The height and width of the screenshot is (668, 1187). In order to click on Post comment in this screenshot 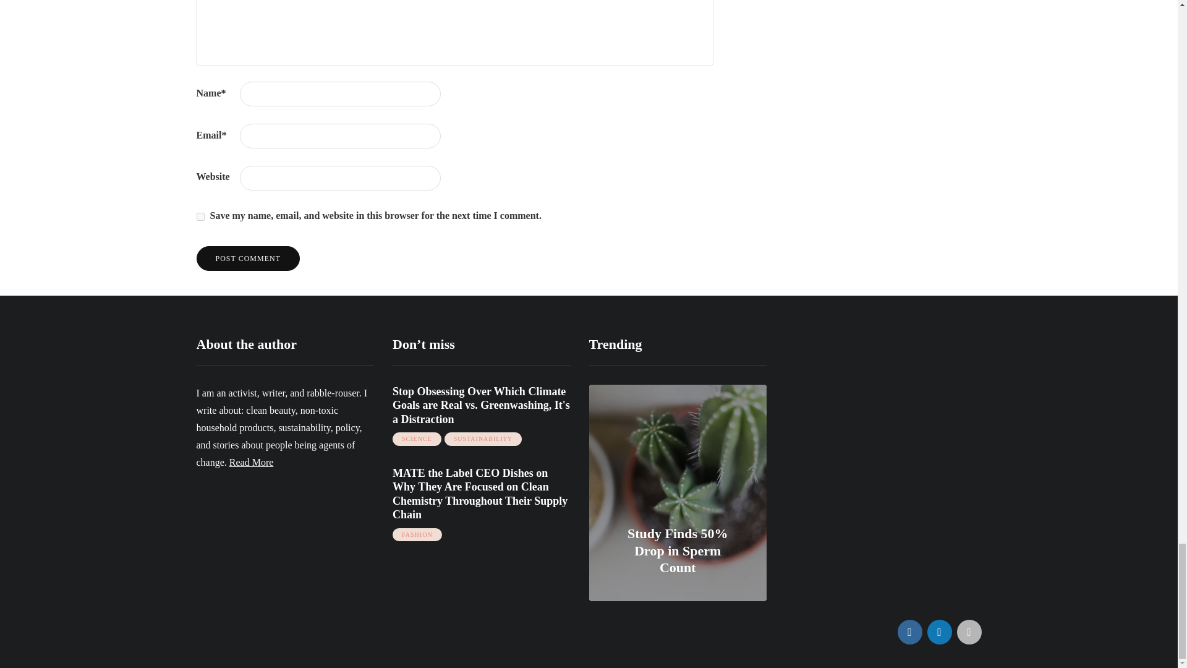, I will do `click(249, 259)`.